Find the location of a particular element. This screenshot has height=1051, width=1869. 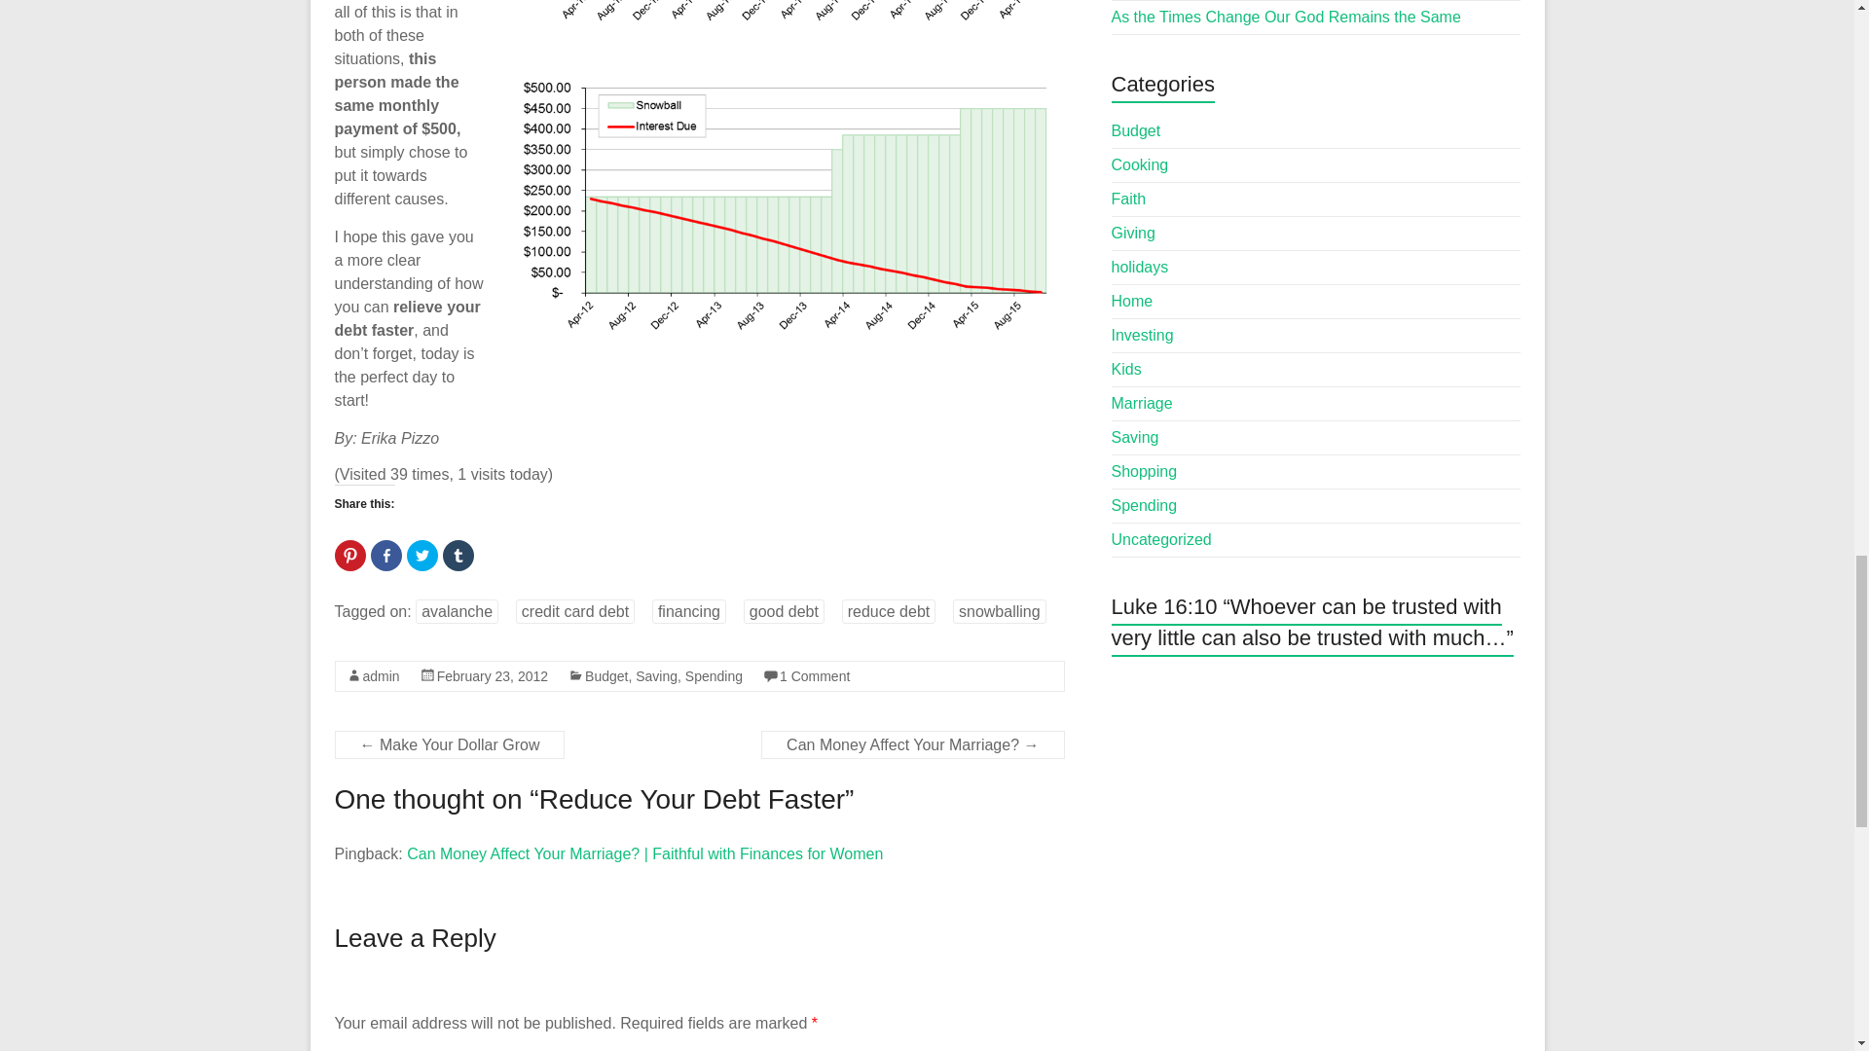

Picture2 is located at coordinates (787, 17).